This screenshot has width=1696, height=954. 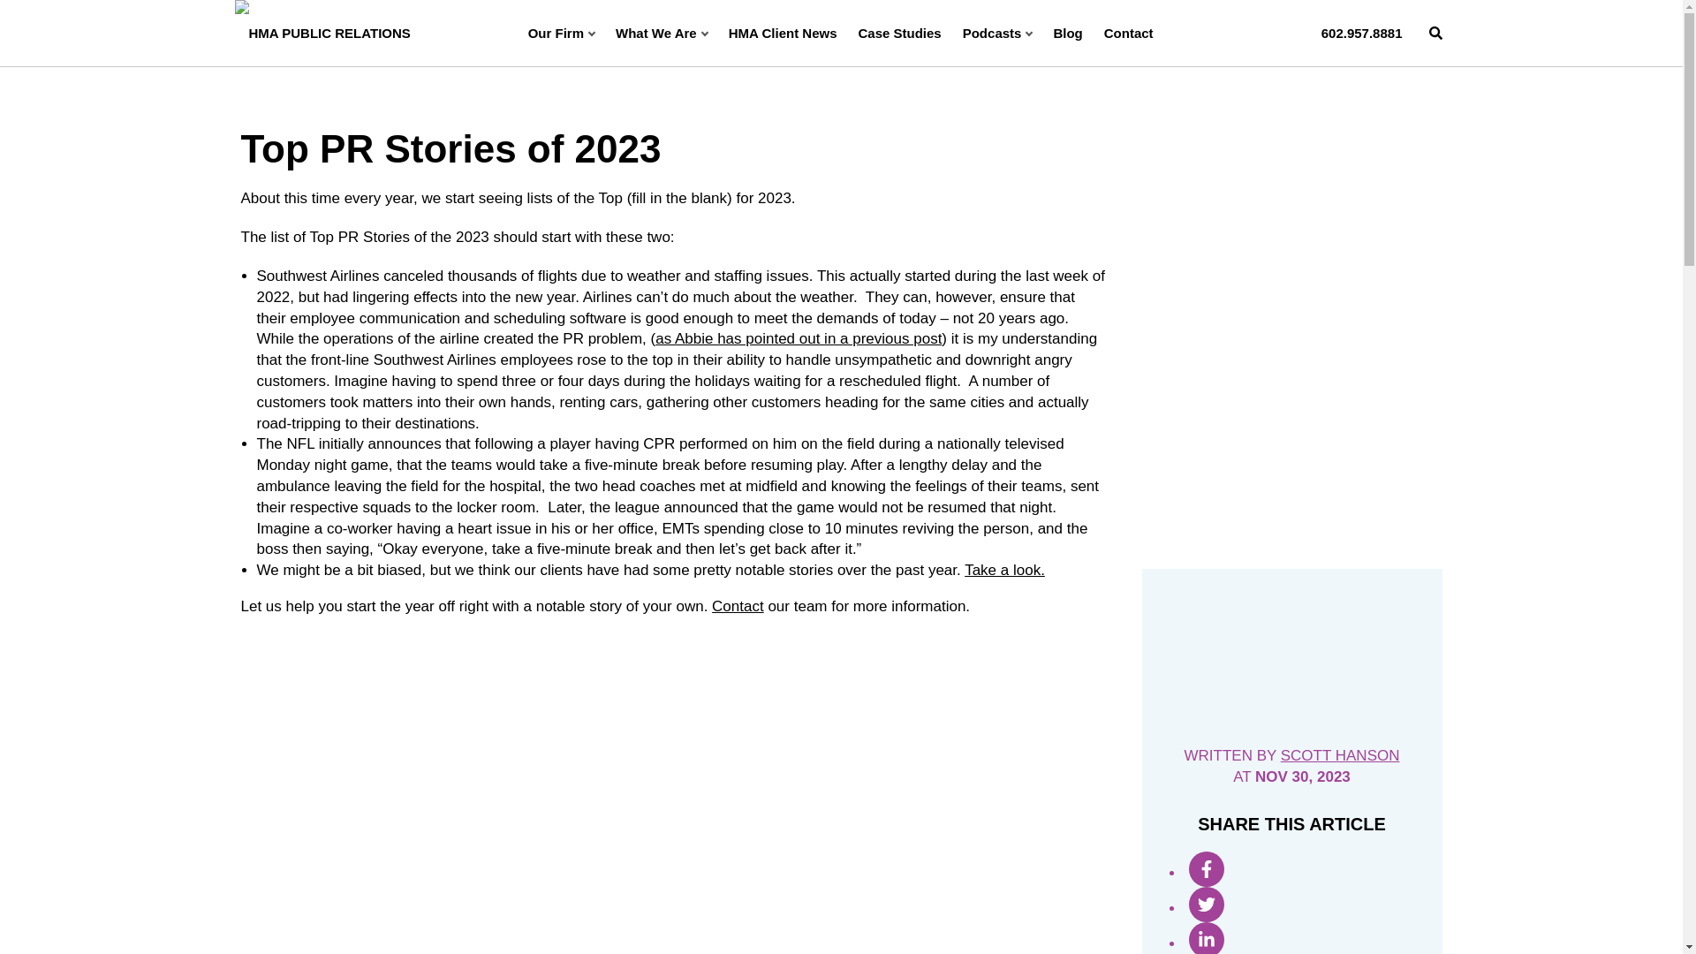 What do you see at coordinates (661, 33) in the screenshot?
I see `What We Are` at bounding box center [661, 33].